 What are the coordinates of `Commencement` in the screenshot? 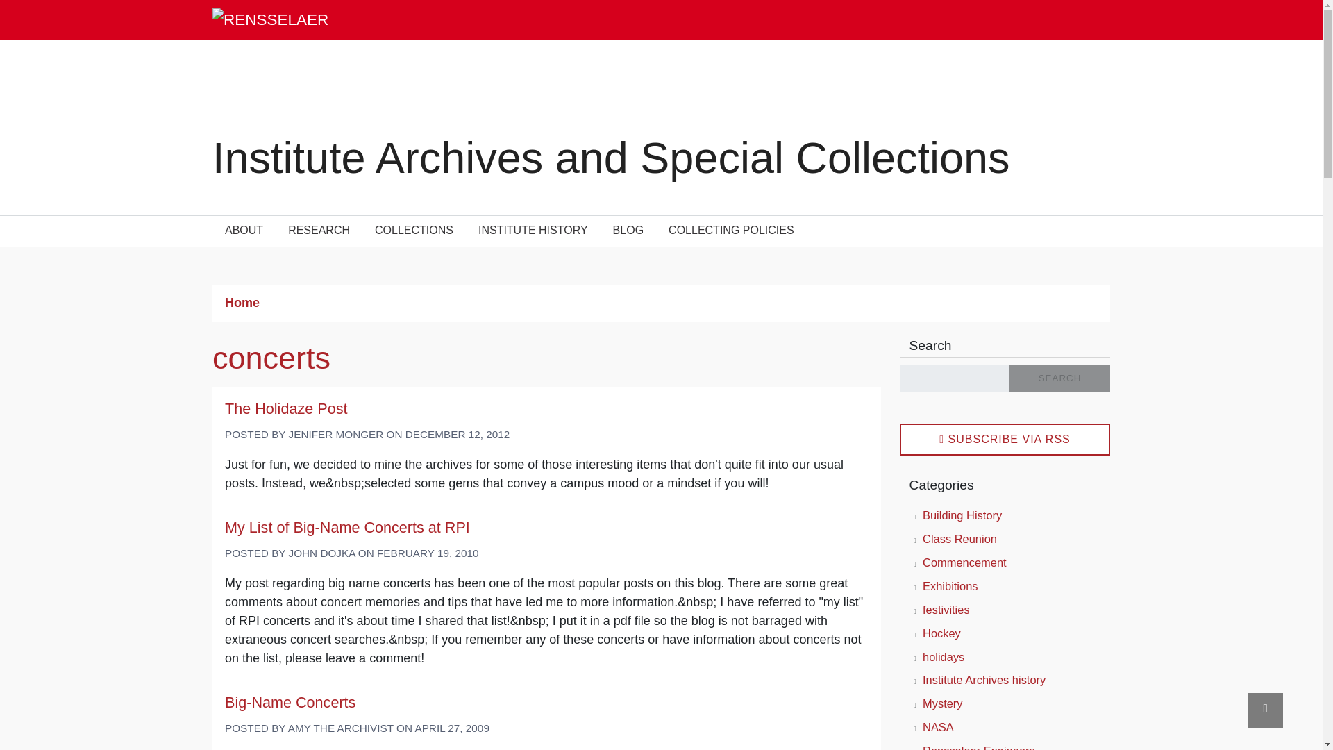 It's located at (964, 562).